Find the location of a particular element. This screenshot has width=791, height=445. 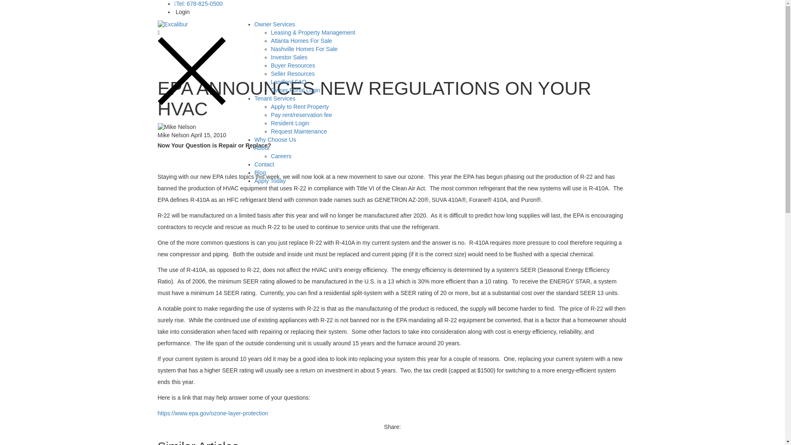

Owner Services is located at coordinates (275, 24).